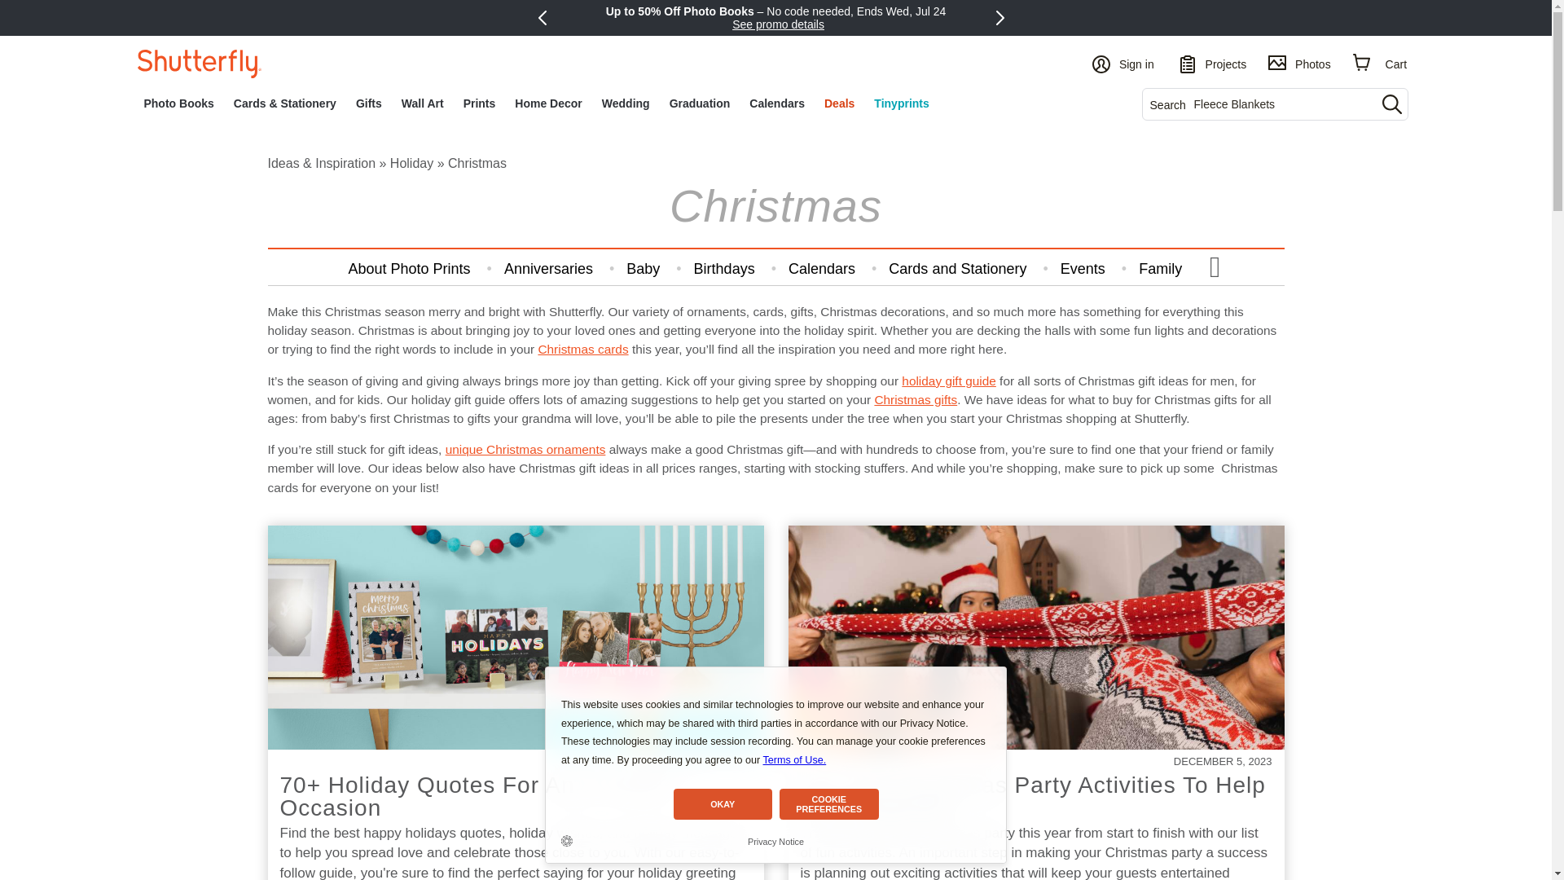  What do you see at coordinates (199, 64) in the screenshot?
I see `Go to the Shutterfly home page` at bounding box center [199, 64].